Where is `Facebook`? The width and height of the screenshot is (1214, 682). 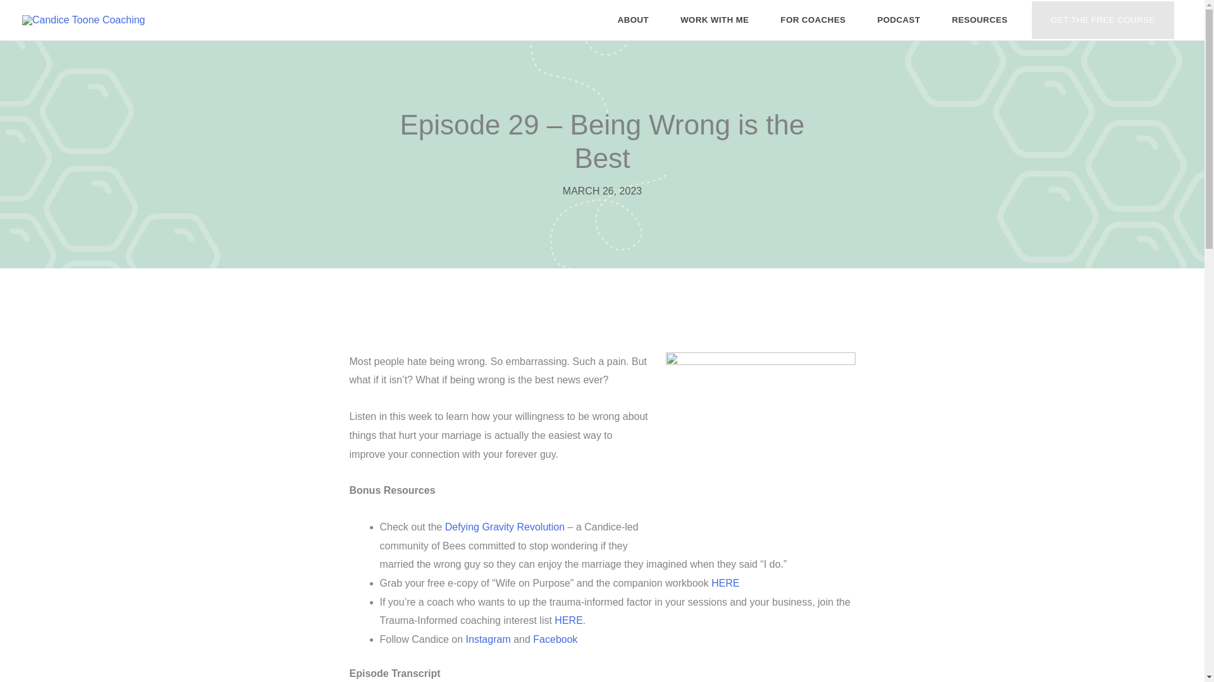
Facebook is located at coordinates (554, 639).